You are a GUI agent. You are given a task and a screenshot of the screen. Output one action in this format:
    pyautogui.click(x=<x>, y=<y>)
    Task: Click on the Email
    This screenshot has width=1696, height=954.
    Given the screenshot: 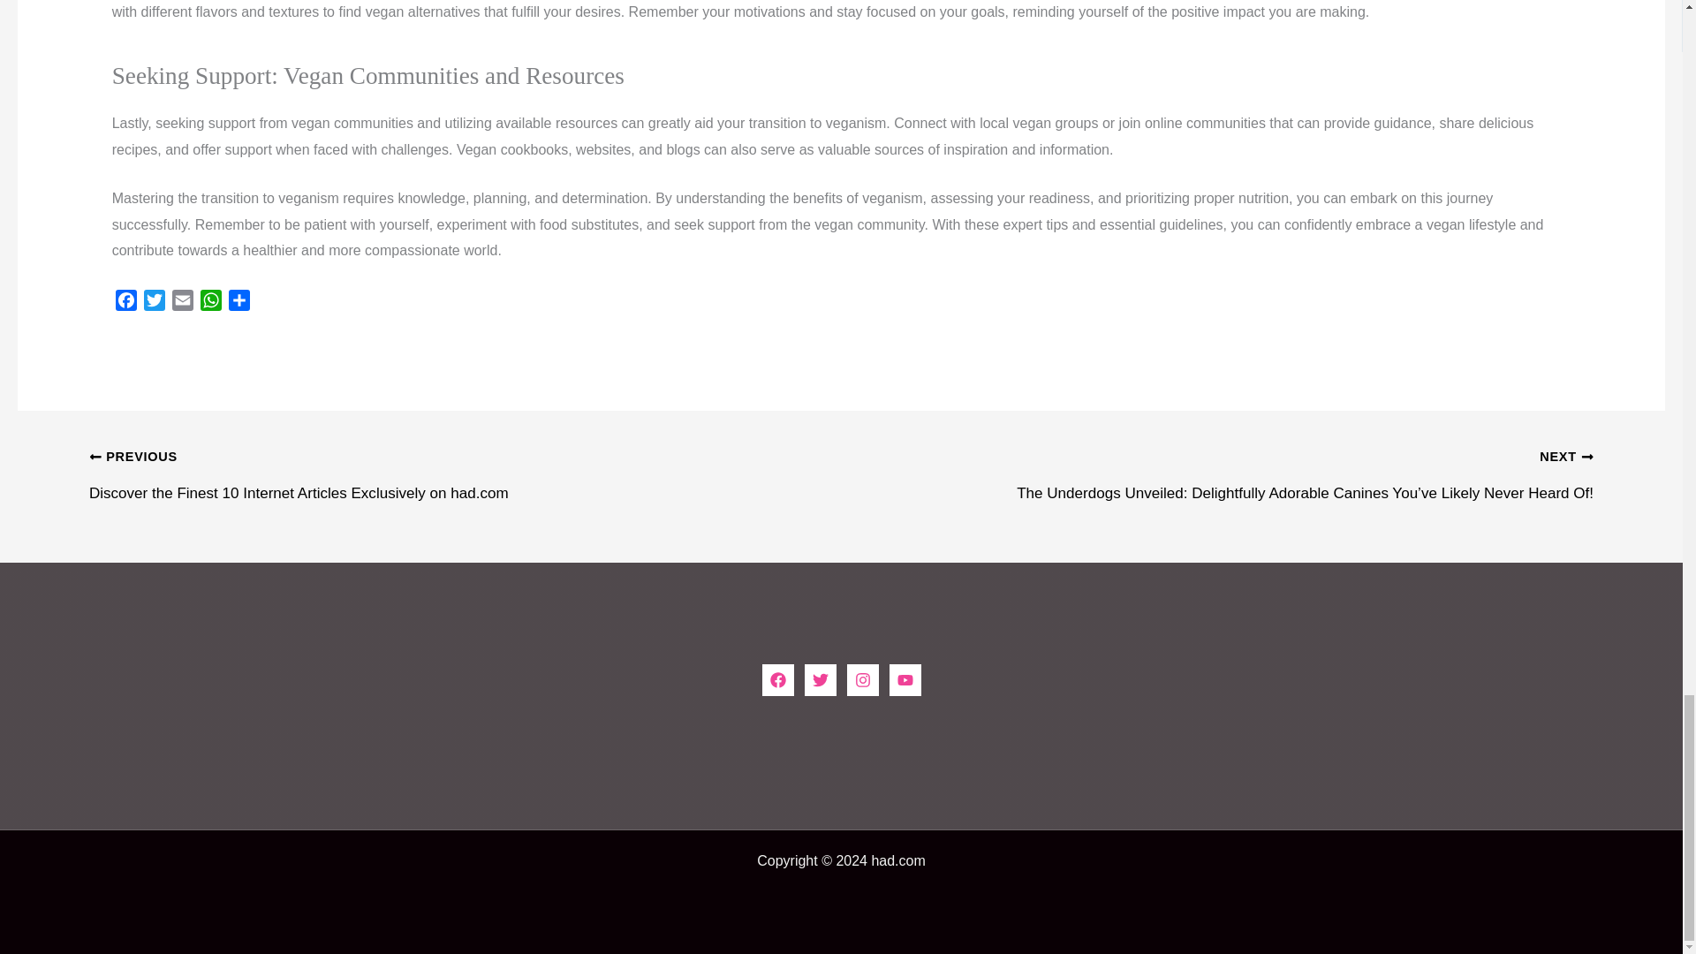 What is the action you would take?
    pyautogui.click(x=182, y=300)
    